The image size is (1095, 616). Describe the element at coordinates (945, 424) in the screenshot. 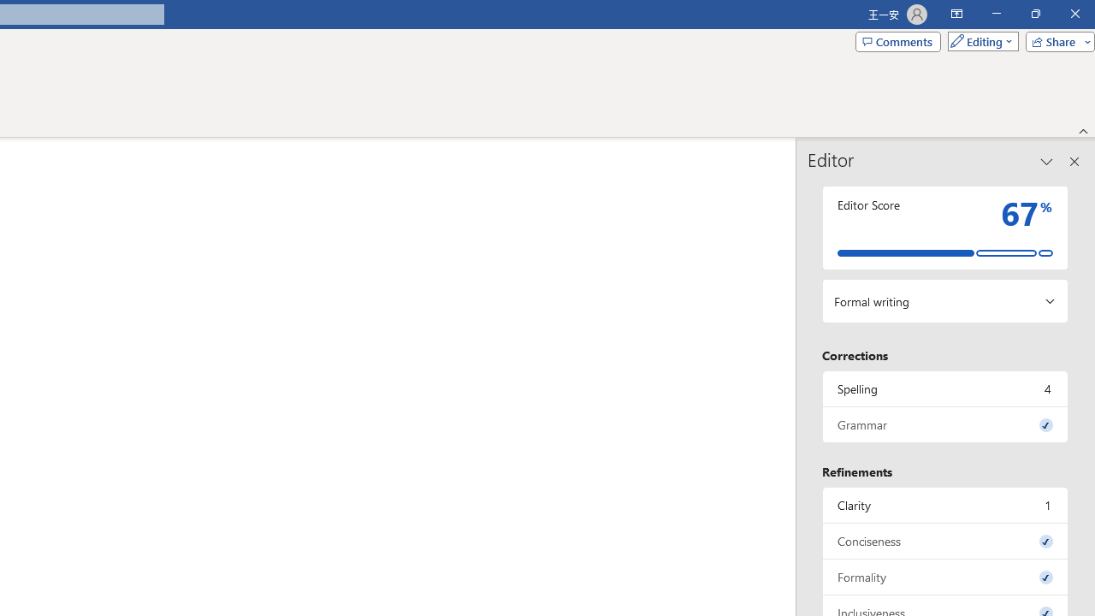

I see `Grammar, 0 issues. Press space or enter to review items.` at that location.